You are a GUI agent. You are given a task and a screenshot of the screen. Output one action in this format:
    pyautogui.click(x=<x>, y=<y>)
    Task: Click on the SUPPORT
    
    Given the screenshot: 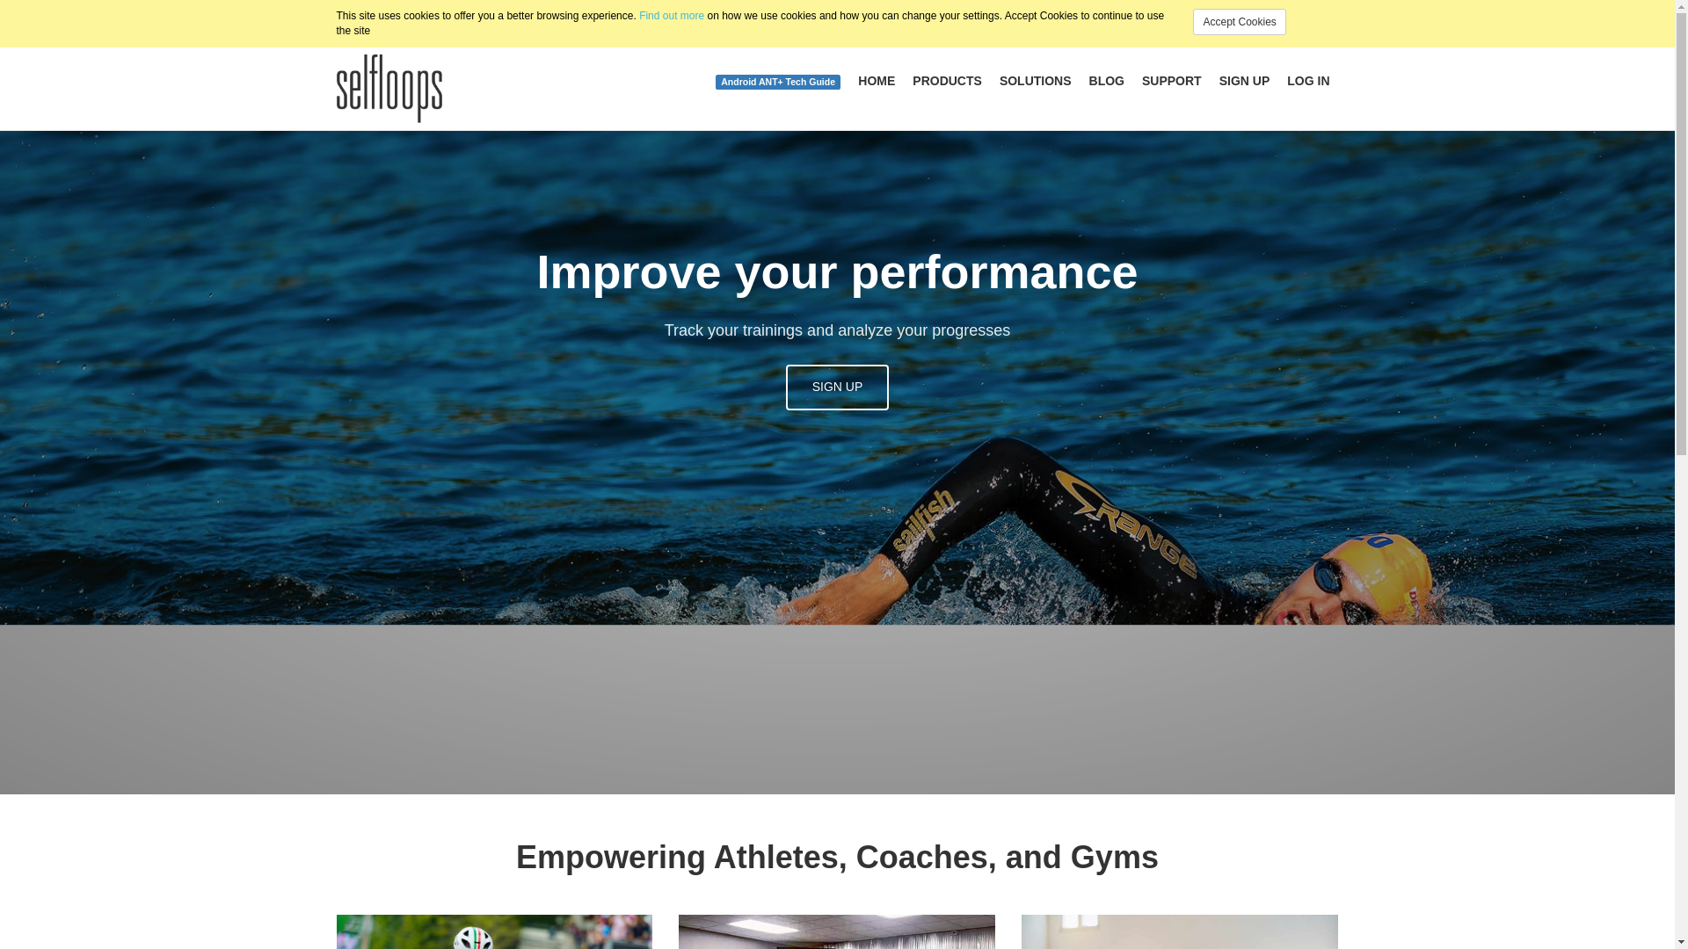 What is the action you would take?
    pyautogui.click(x=1171, y=82)
    